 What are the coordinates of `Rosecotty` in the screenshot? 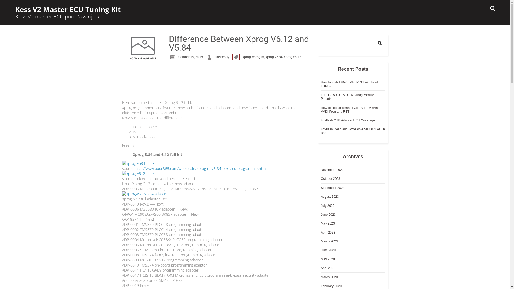 It's located at (222, 58).